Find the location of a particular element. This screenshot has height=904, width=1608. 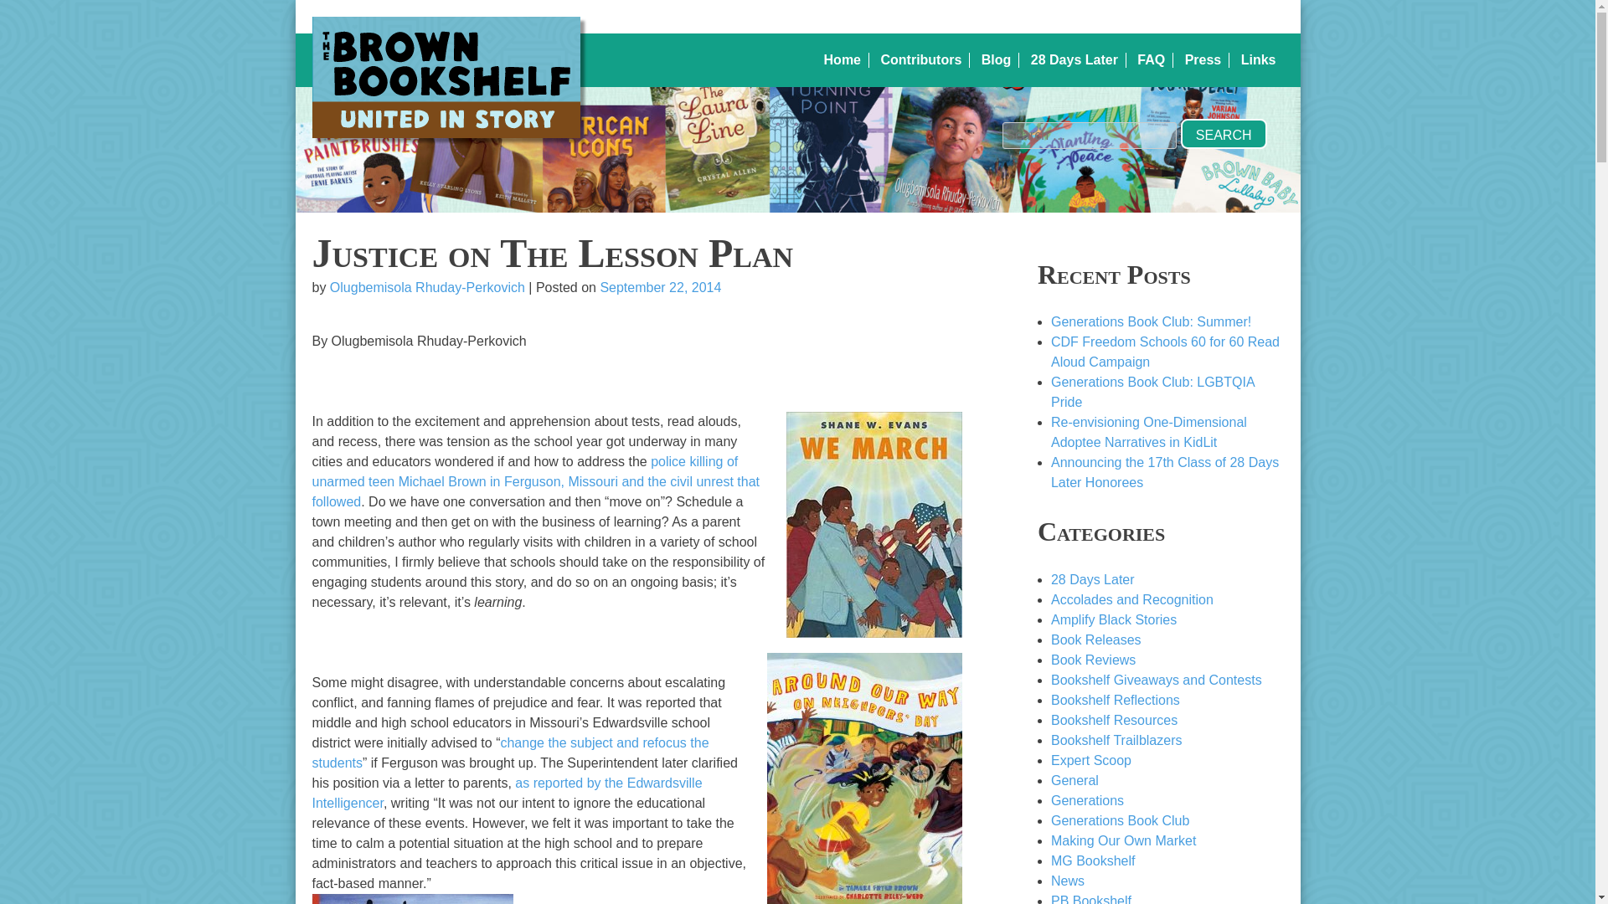

Search is located at coordinates (1223, 134).